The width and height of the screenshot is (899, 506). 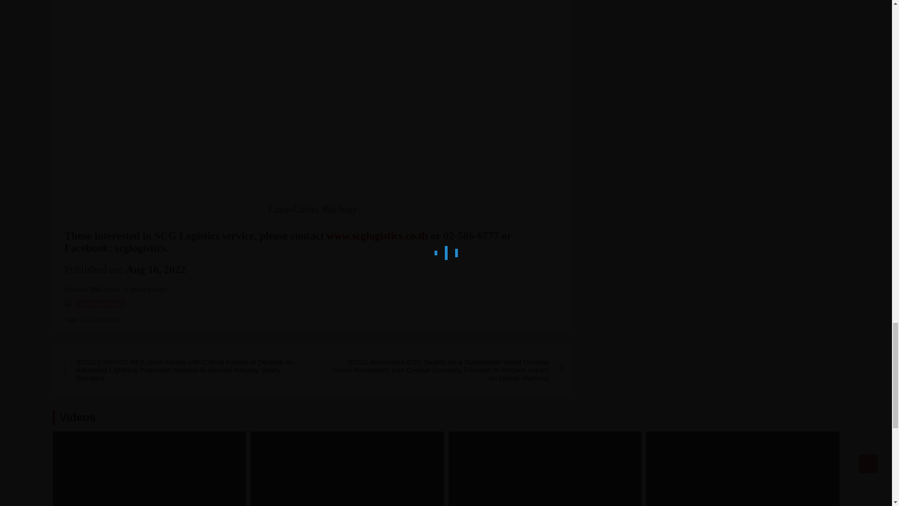 What do you see at coordinates (99, 319) in the screenshot?
I see `SCG Logistics` at bounding box center [99, 319].